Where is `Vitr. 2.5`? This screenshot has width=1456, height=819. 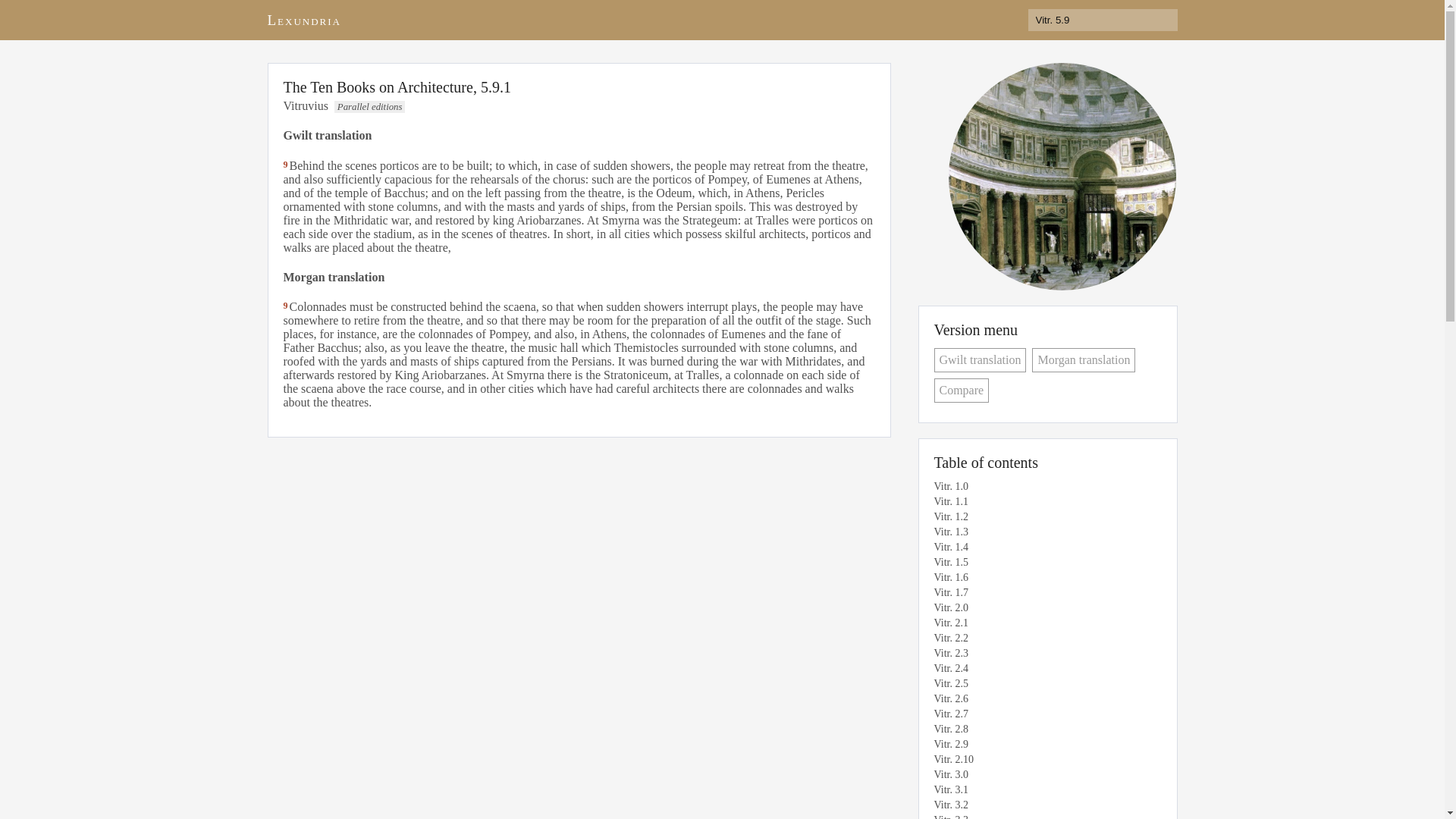
Vitr. 2.5 is located at coordinates (1040, 684).